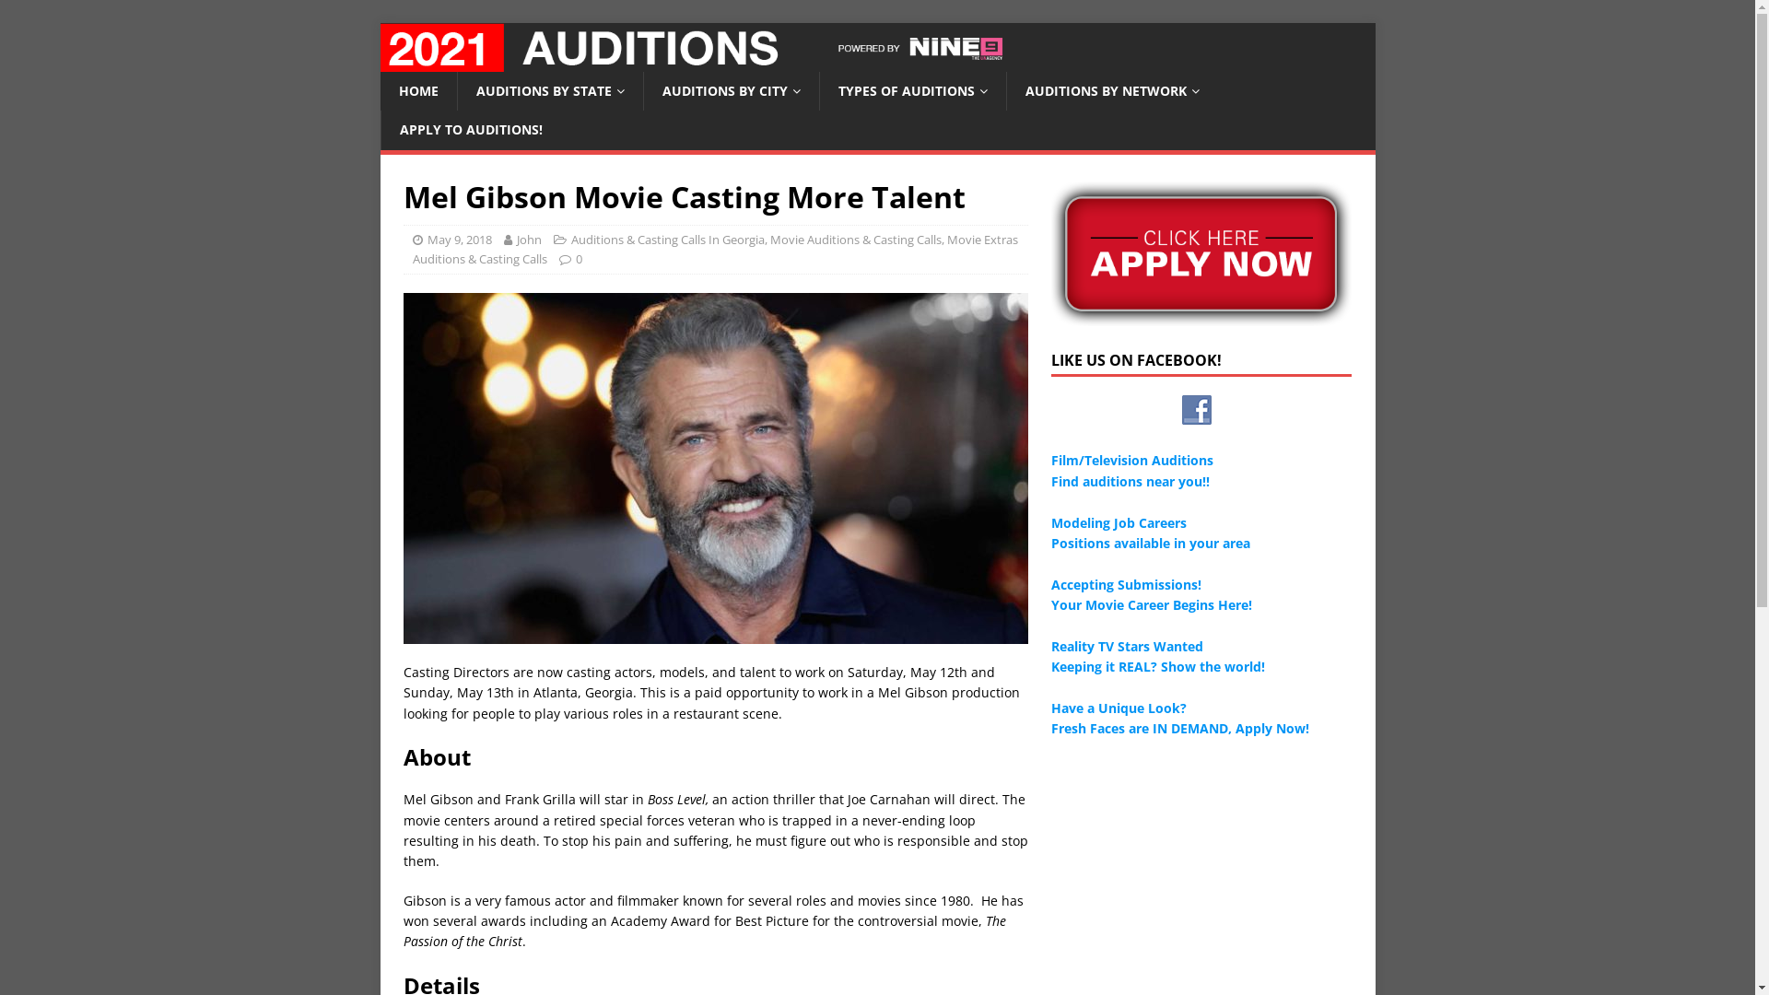 This screenshot has width=1769, height=995. What do you see at coordinates (579, 259) in the screenshot?
I see `0` at bounding box center [579, 259].